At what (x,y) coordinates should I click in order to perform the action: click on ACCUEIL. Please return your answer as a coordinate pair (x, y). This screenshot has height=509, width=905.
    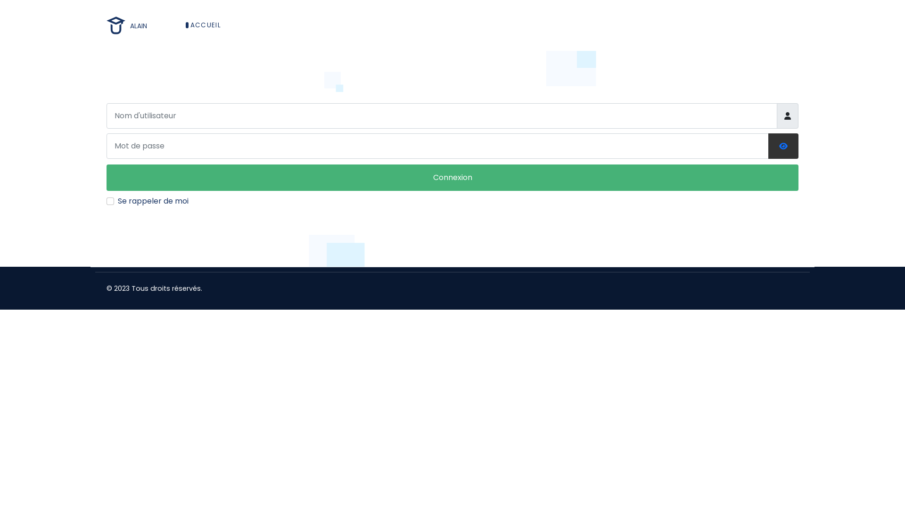
    Looking at the image, I should click on (206, 25).